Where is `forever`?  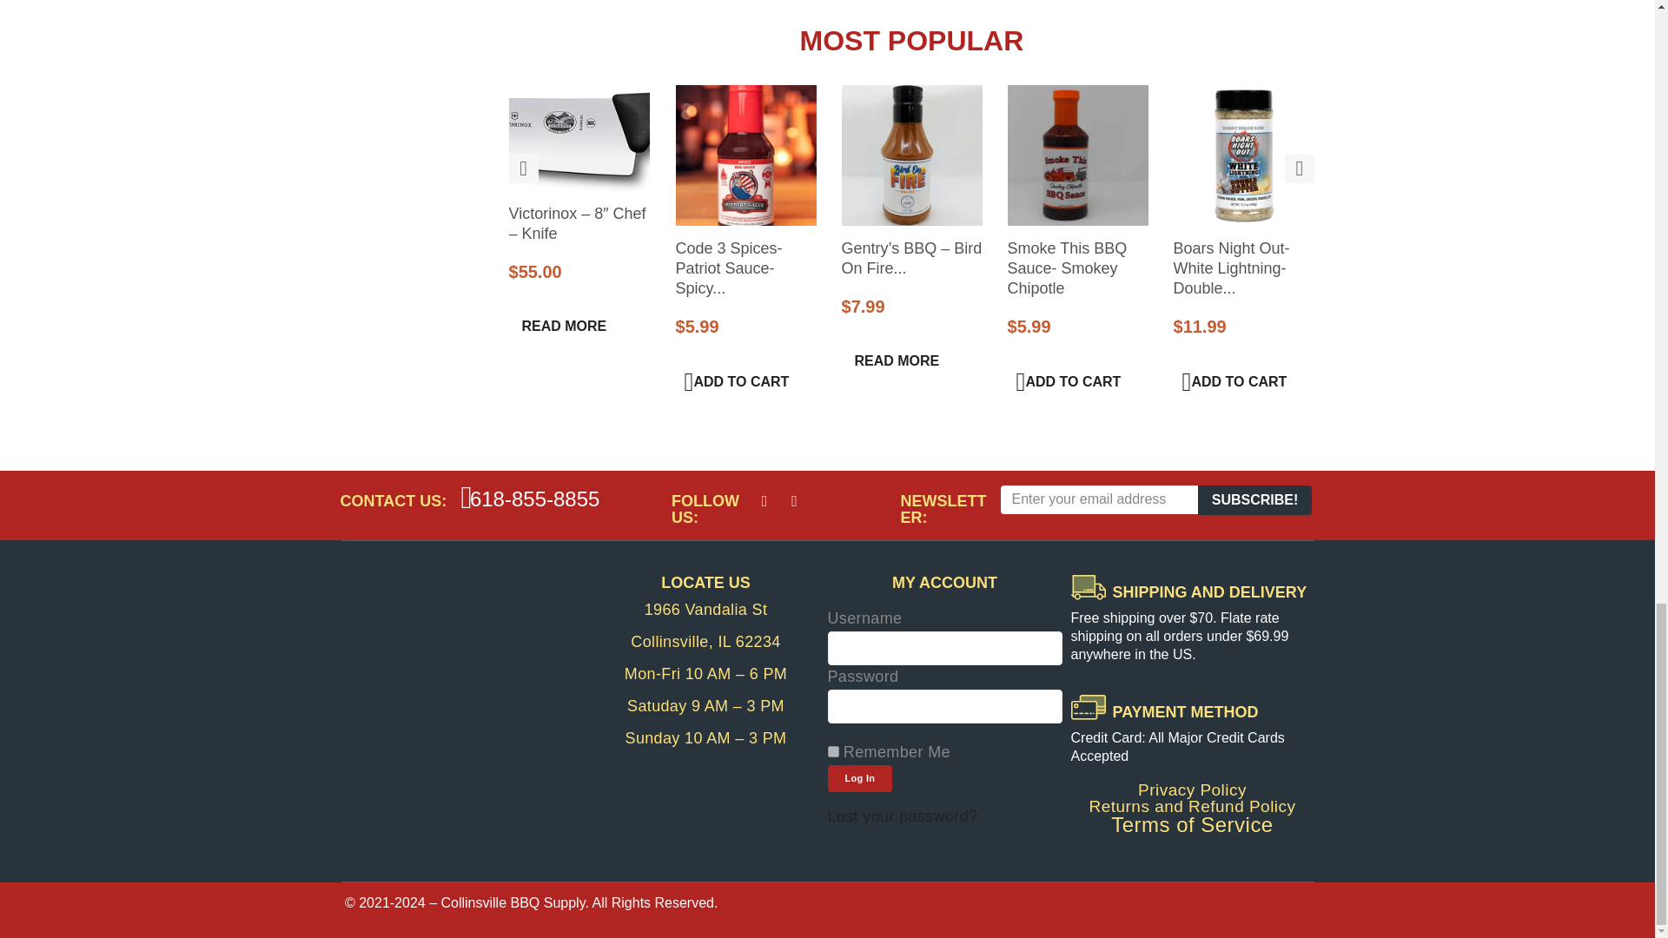
forever is located at coordinates (832, 750).